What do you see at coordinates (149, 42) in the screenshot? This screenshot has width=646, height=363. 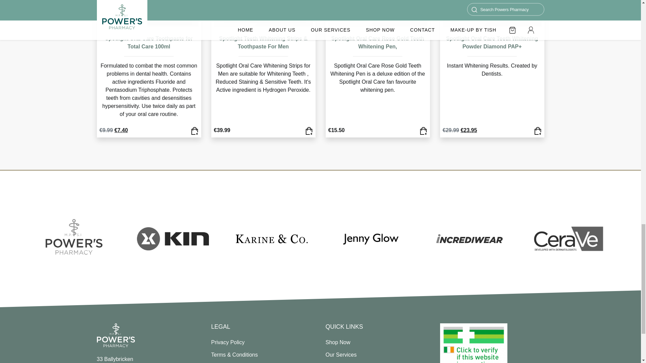 I see `Shop Spotlight Oral Care Toothpaste for Total Care 100ml` at bounding box center [149, 42].